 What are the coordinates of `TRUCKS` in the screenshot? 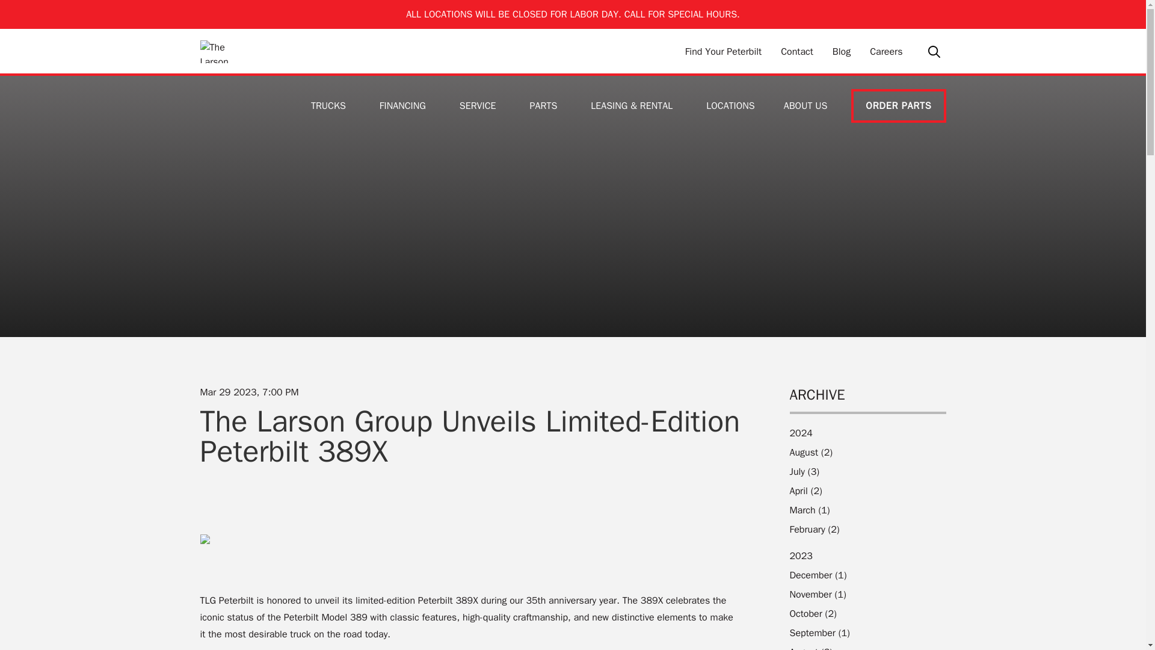 It's located at (331, 106).